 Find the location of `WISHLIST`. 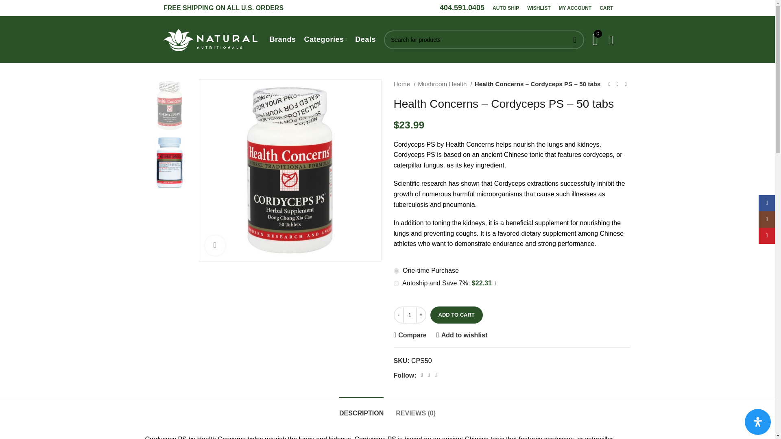

WISHLIST is located at coordinates (539, 8).